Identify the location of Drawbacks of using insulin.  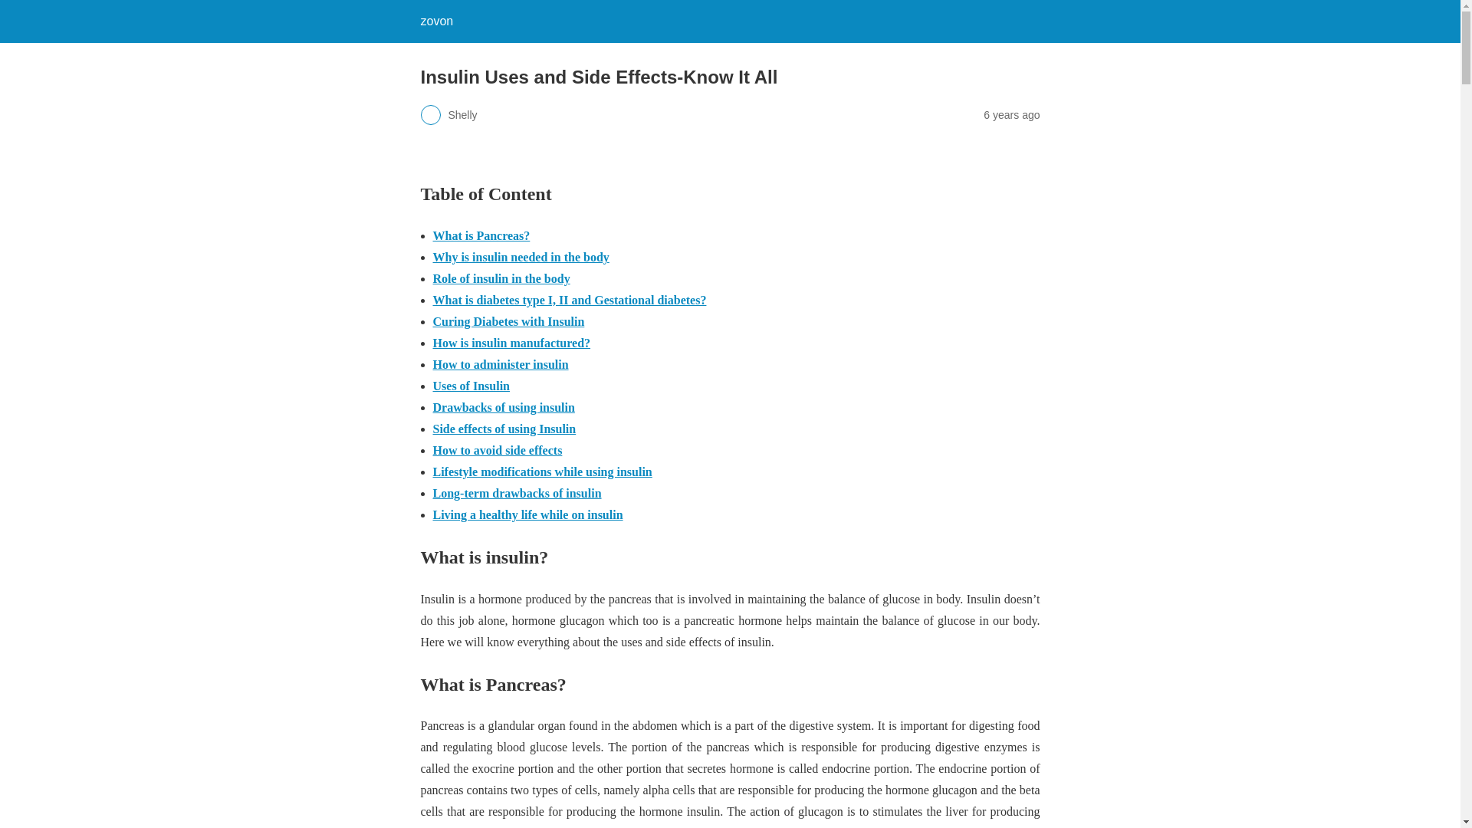
(503, 407).